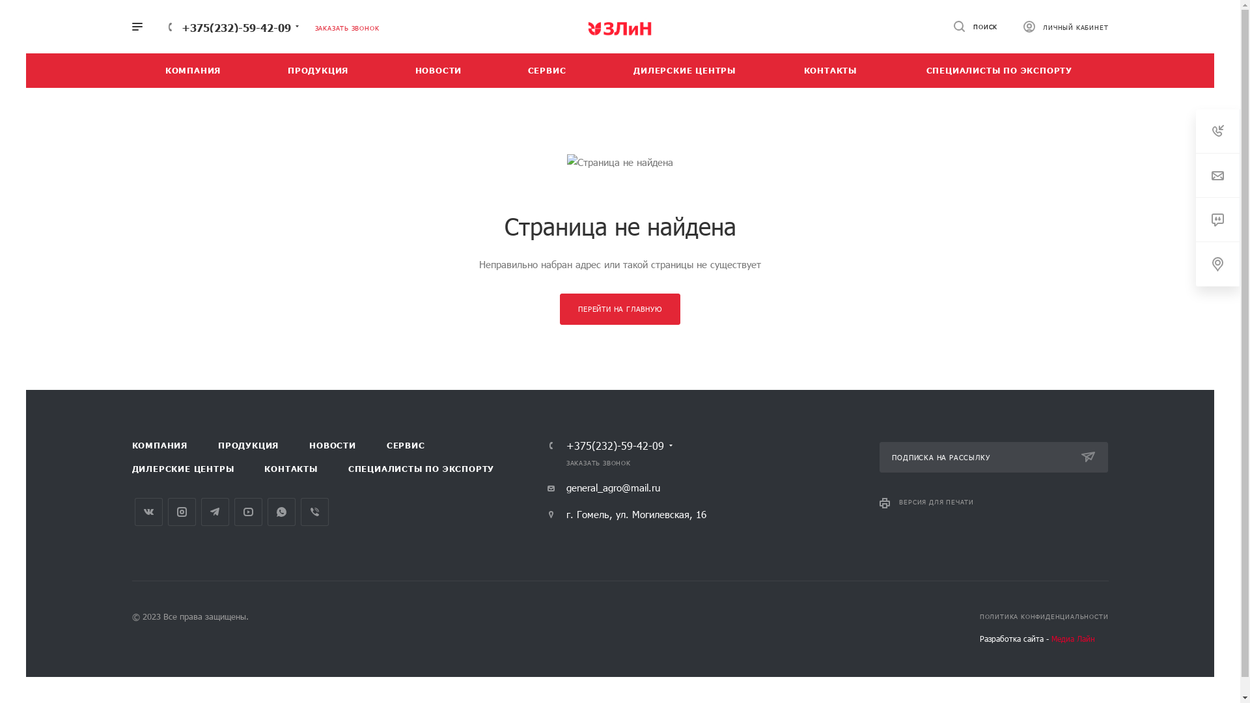  I want to click on general_agro@mail.ru, so click(604, 488).